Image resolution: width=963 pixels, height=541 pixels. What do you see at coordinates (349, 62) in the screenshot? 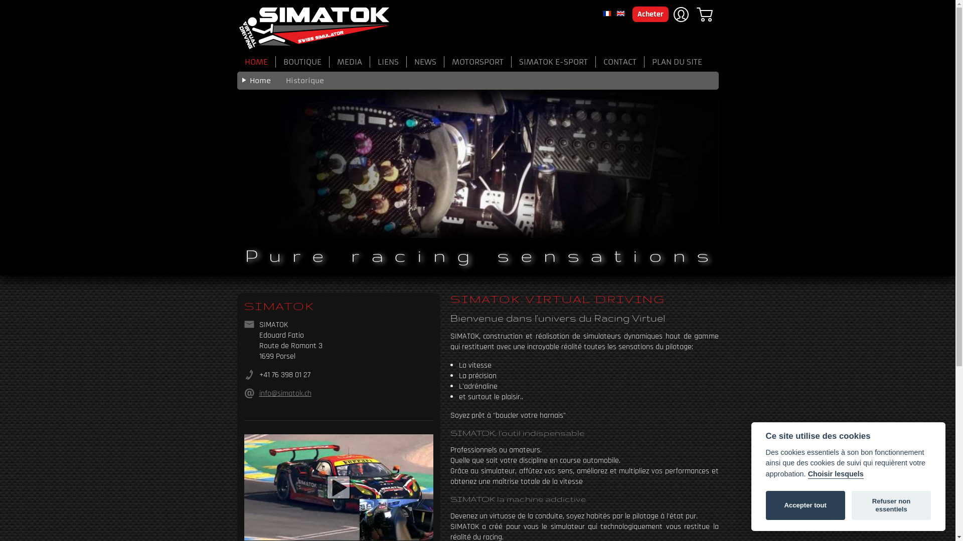
I see `MEDIA` at bounding box center [349, 62].